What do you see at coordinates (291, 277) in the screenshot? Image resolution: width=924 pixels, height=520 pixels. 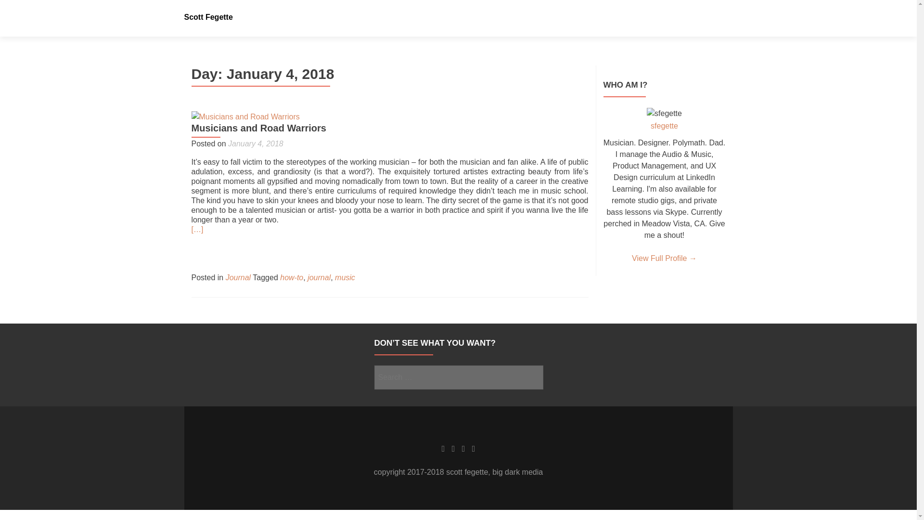 I see `how-to` at bounding box center [291, 277].